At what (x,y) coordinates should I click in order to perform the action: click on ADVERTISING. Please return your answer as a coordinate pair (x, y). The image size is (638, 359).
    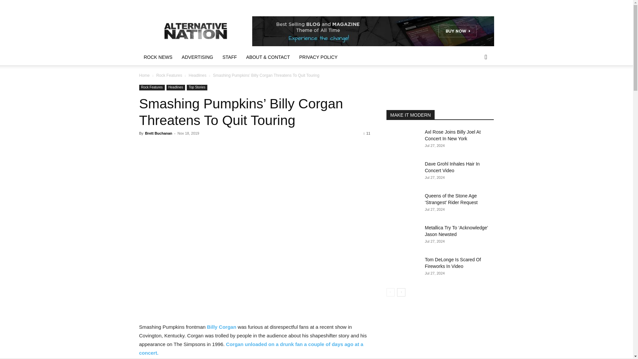
    Looking at the image, I should click on (197, 57).